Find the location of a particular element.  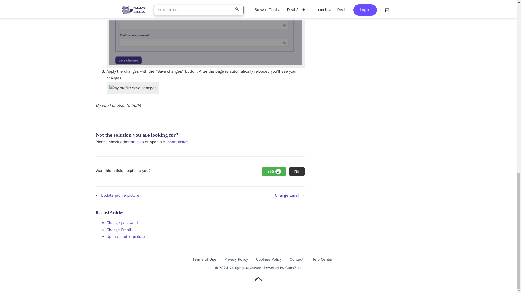

Change Email is located at coordinates (287, 195).